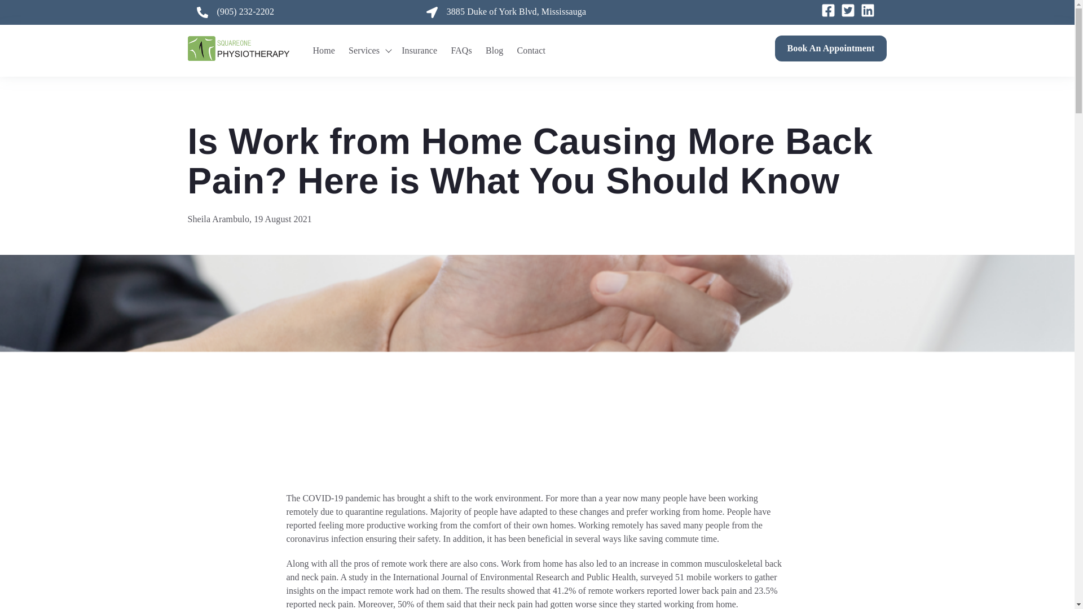  Describe the element at coordinates (420, 51) in the screenshot. I see `Insurance` at that location.